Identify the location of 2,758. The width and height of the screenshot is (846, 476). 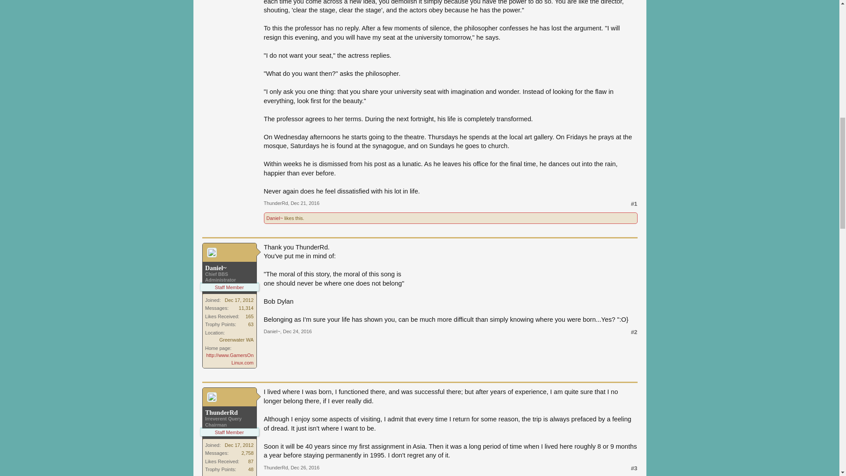
(248, 453).